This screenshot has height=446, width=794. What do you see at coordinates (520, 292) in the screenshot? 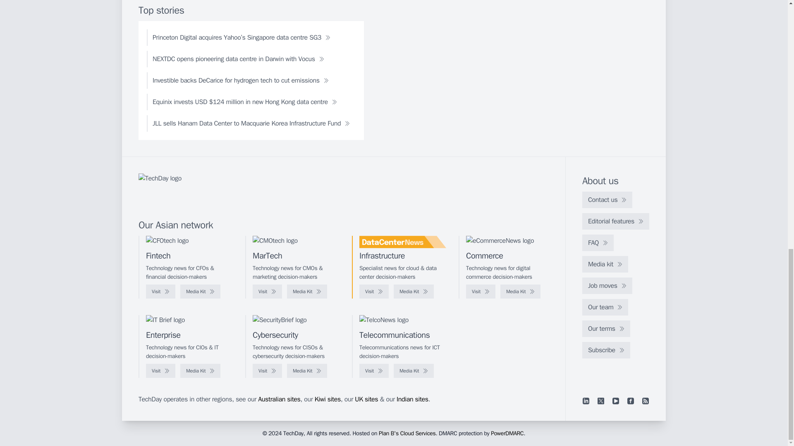
I see `Media Kit` at bounding box center [520, 292].